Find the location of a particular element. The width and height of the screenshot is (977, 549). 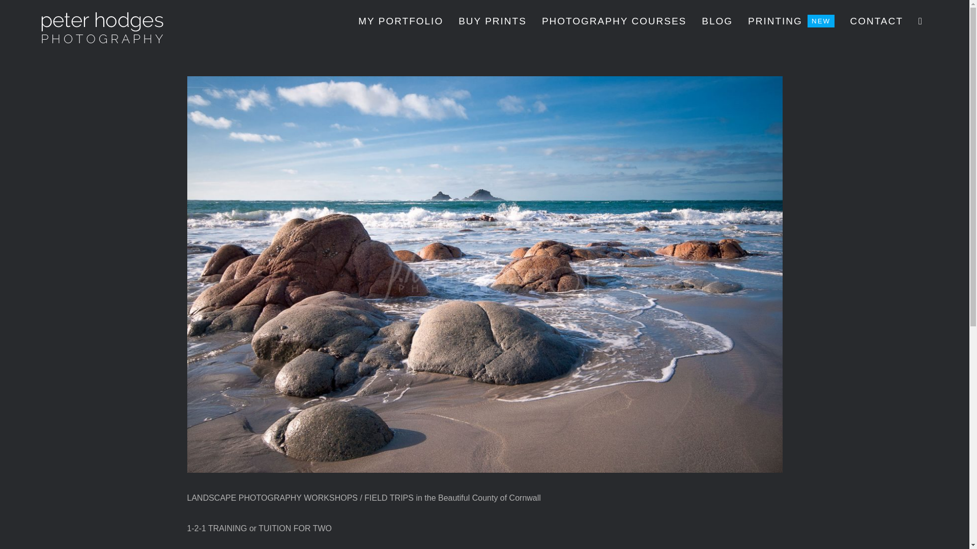

PHOTOGRAPHY COURSES is located at coordinates (614, 21).